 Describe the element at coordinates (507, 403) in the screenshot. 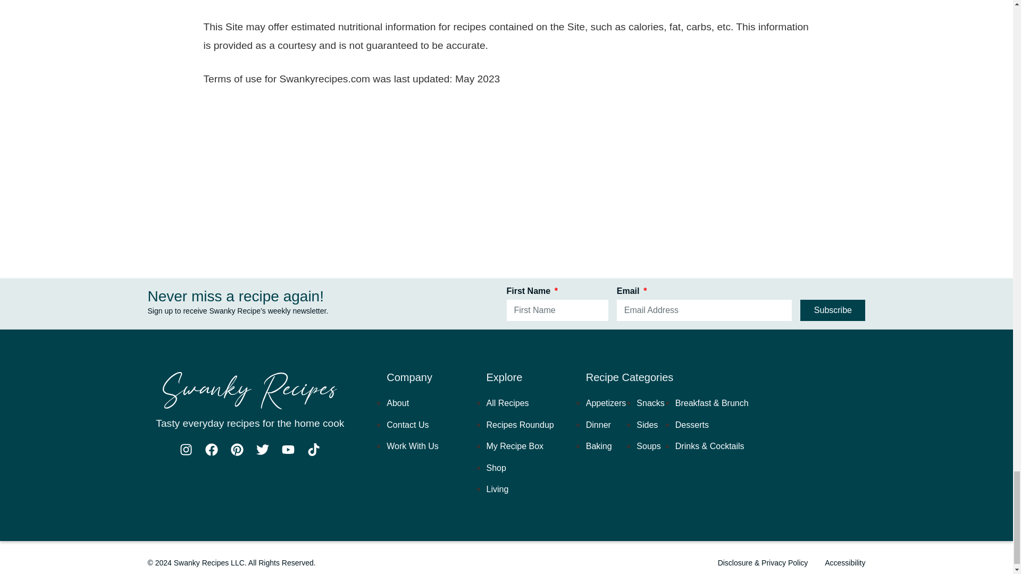

I see `All Recipes` at that location.